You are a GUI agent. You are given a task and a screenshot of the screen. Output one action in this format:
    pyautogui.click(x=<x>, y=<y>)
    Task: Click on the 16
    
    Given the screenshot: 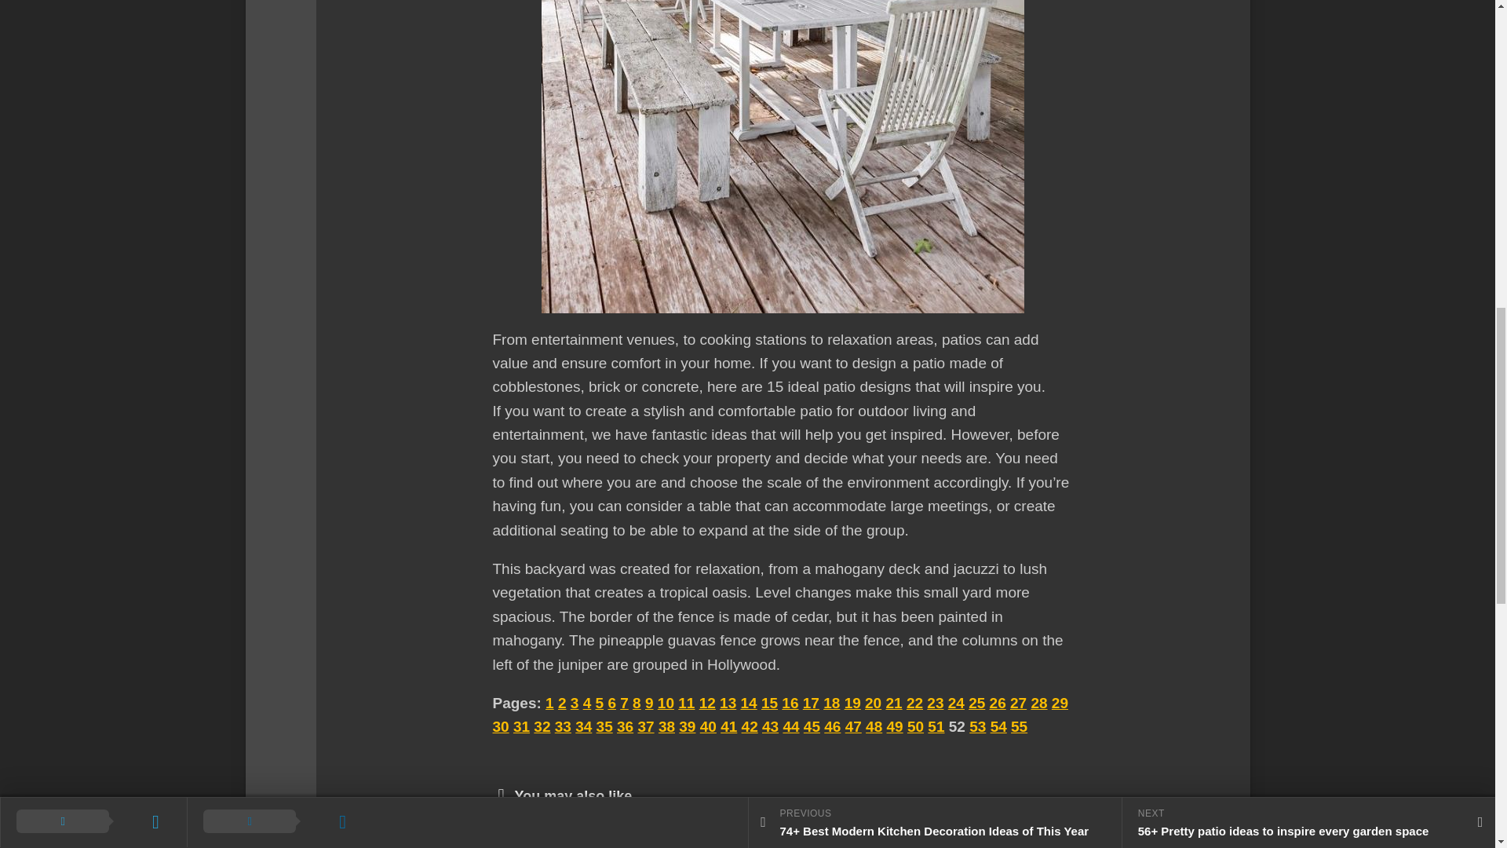 What is the action you would take?
    pyautogui.click(x=790, y=703)
    